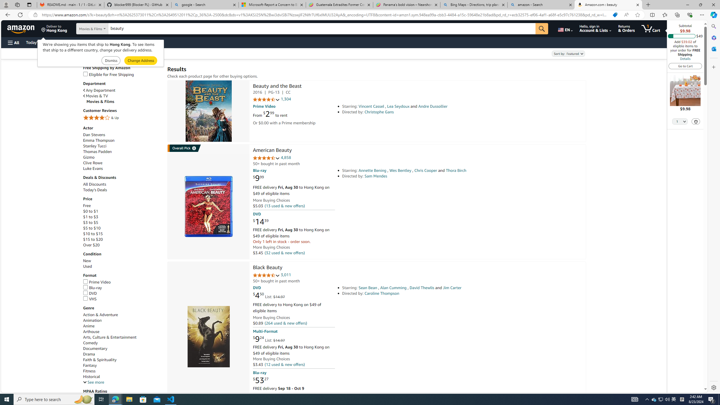 The height and width of the screenshot is (405, 720). I want to click on Hello, sign in Account & Lists, so click(595, 28).